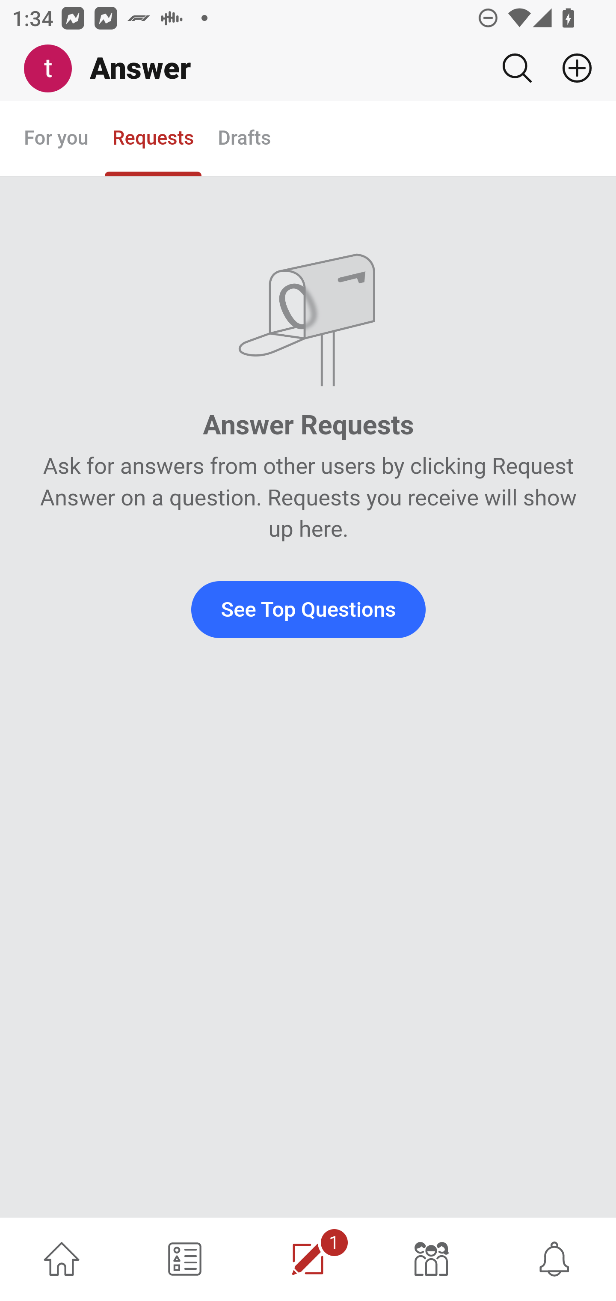 The image size is (616, 1301). What do you see at coordinates (152, 139) in the screenshot?
I see `Requests` at bounding box center [152, 139].